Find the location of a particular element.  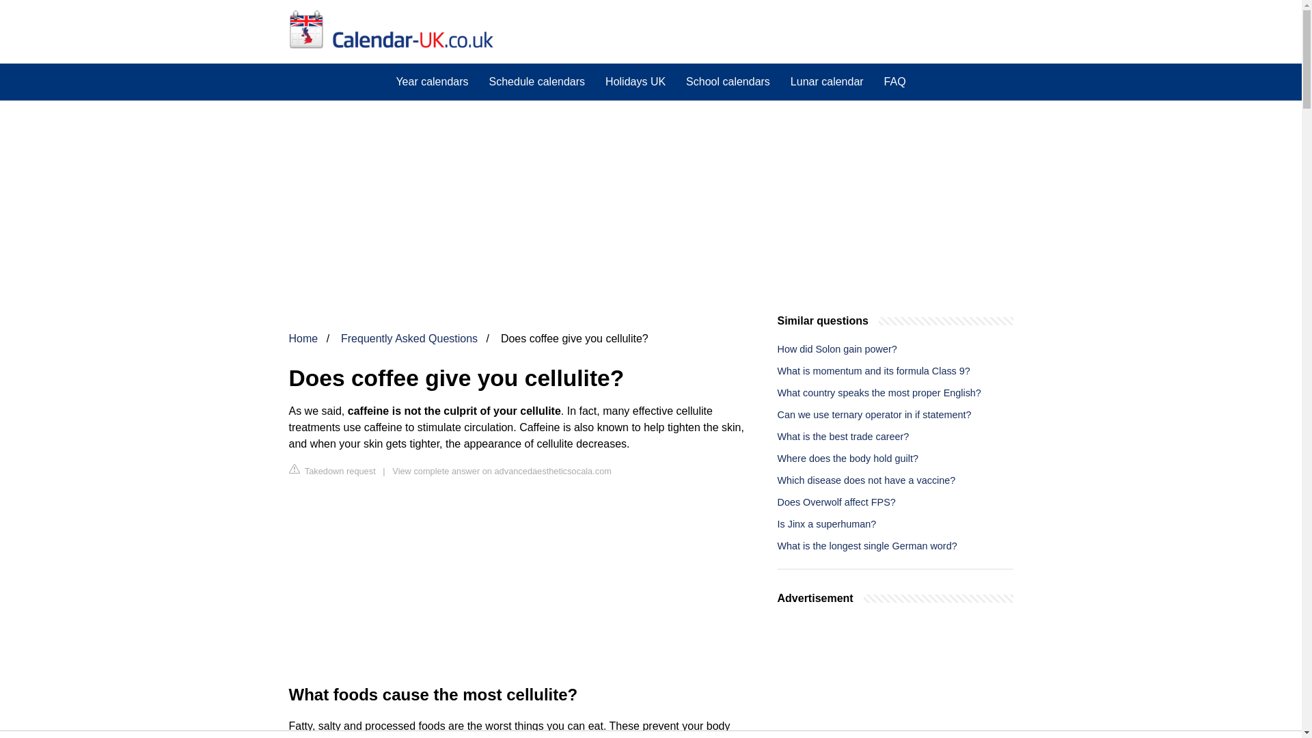

Home is located at coordinates (303, 339).